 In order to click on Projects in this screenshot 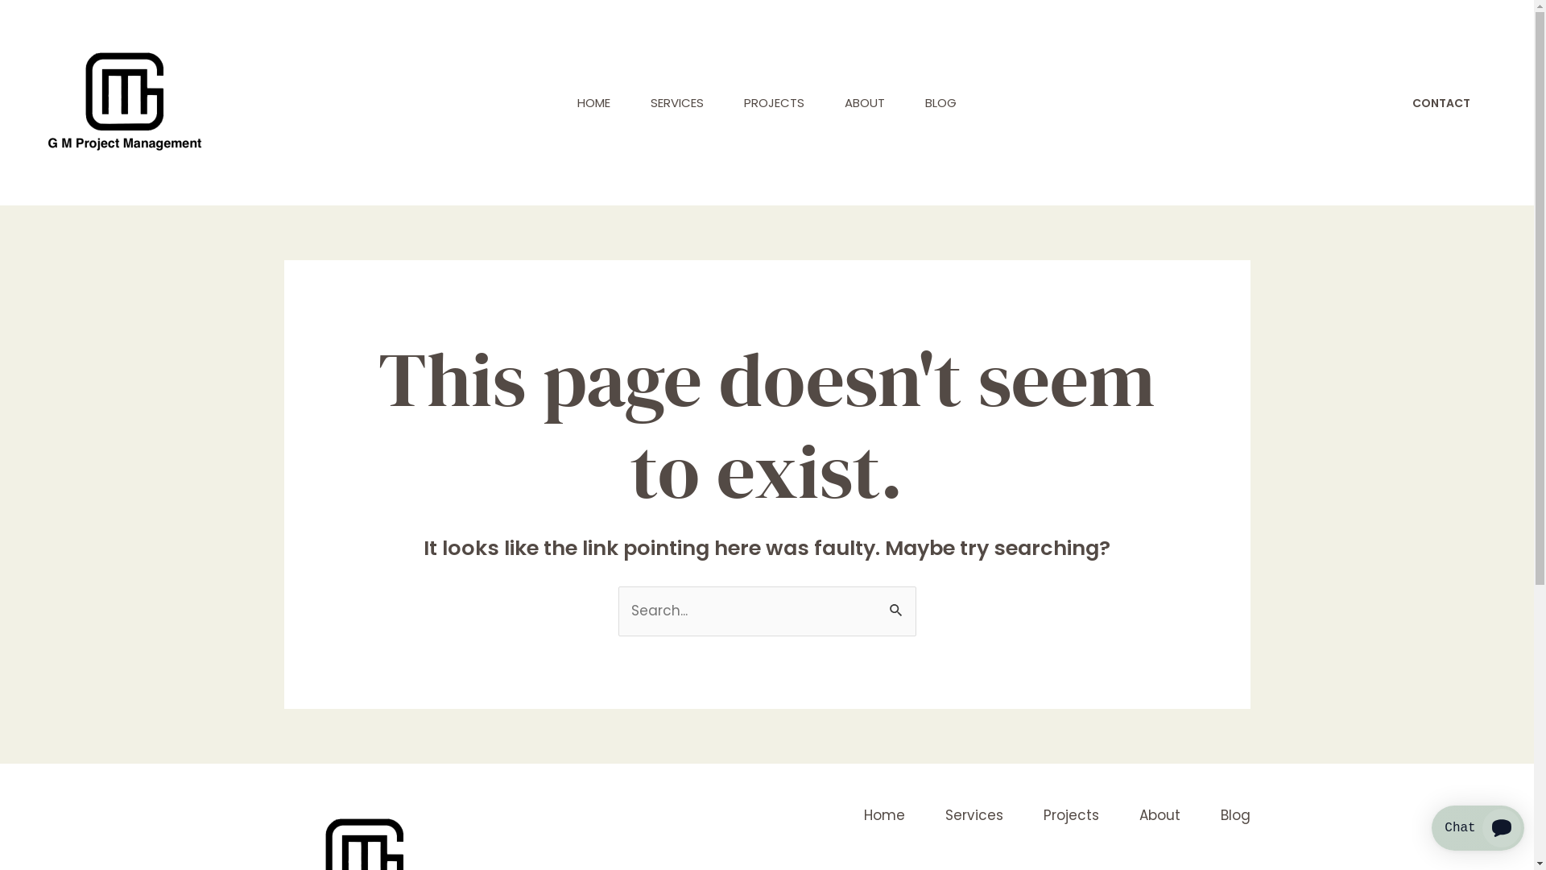, I will do `click(1052, 815)`.